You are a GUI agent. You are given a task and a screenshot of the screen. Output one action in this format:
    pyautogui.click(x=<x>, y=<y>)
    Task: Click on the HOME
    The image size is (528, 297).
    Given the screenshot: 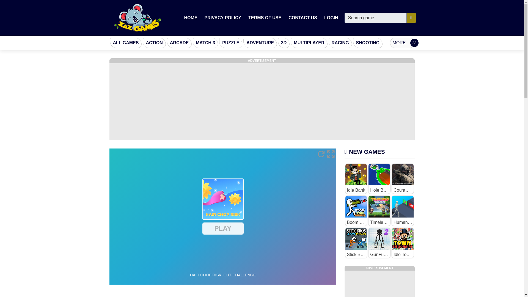 What is the action you would take?
    pyautogui.click(x=191, y=18)
    